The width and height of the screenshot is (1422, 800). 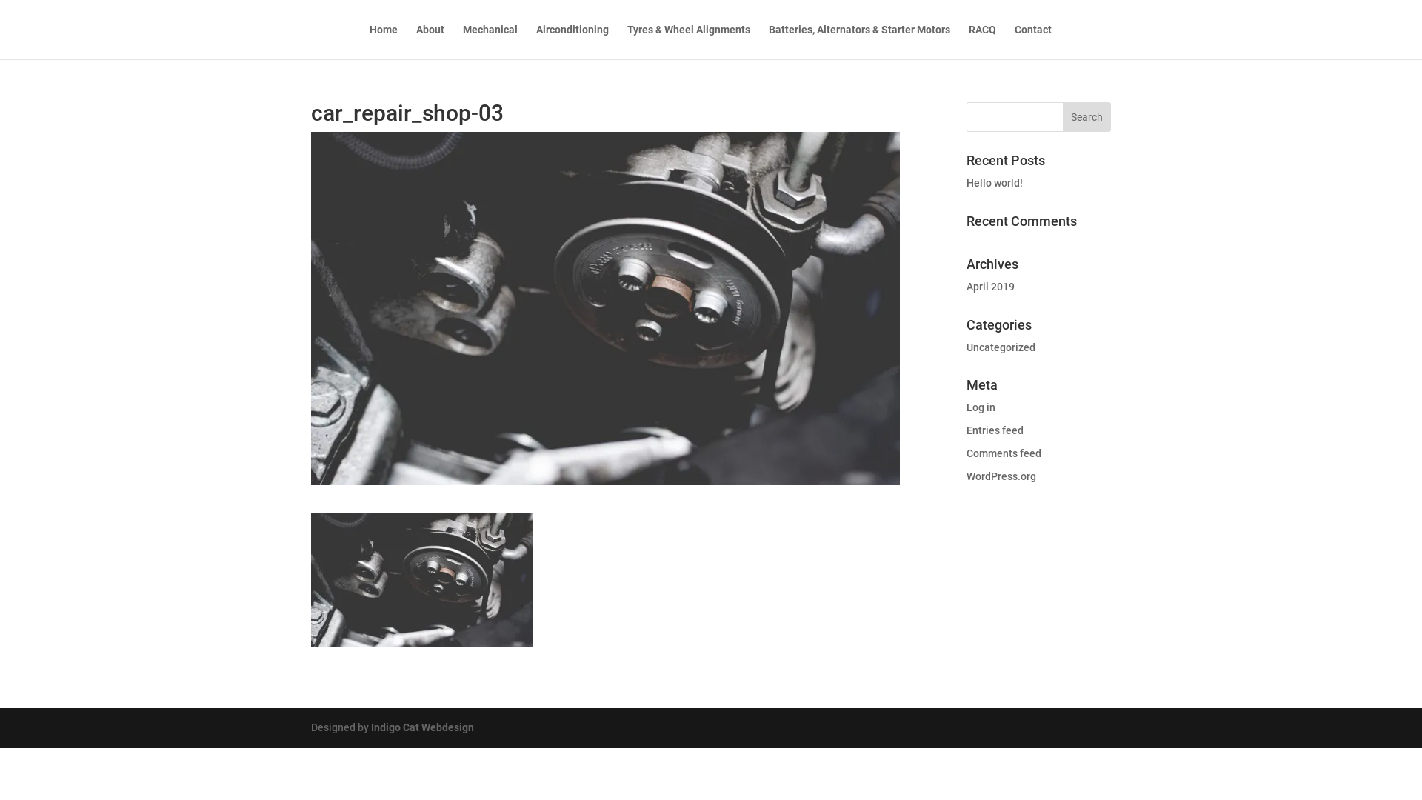 I want to click on WordPress.org, so click(x=1001, y=476).